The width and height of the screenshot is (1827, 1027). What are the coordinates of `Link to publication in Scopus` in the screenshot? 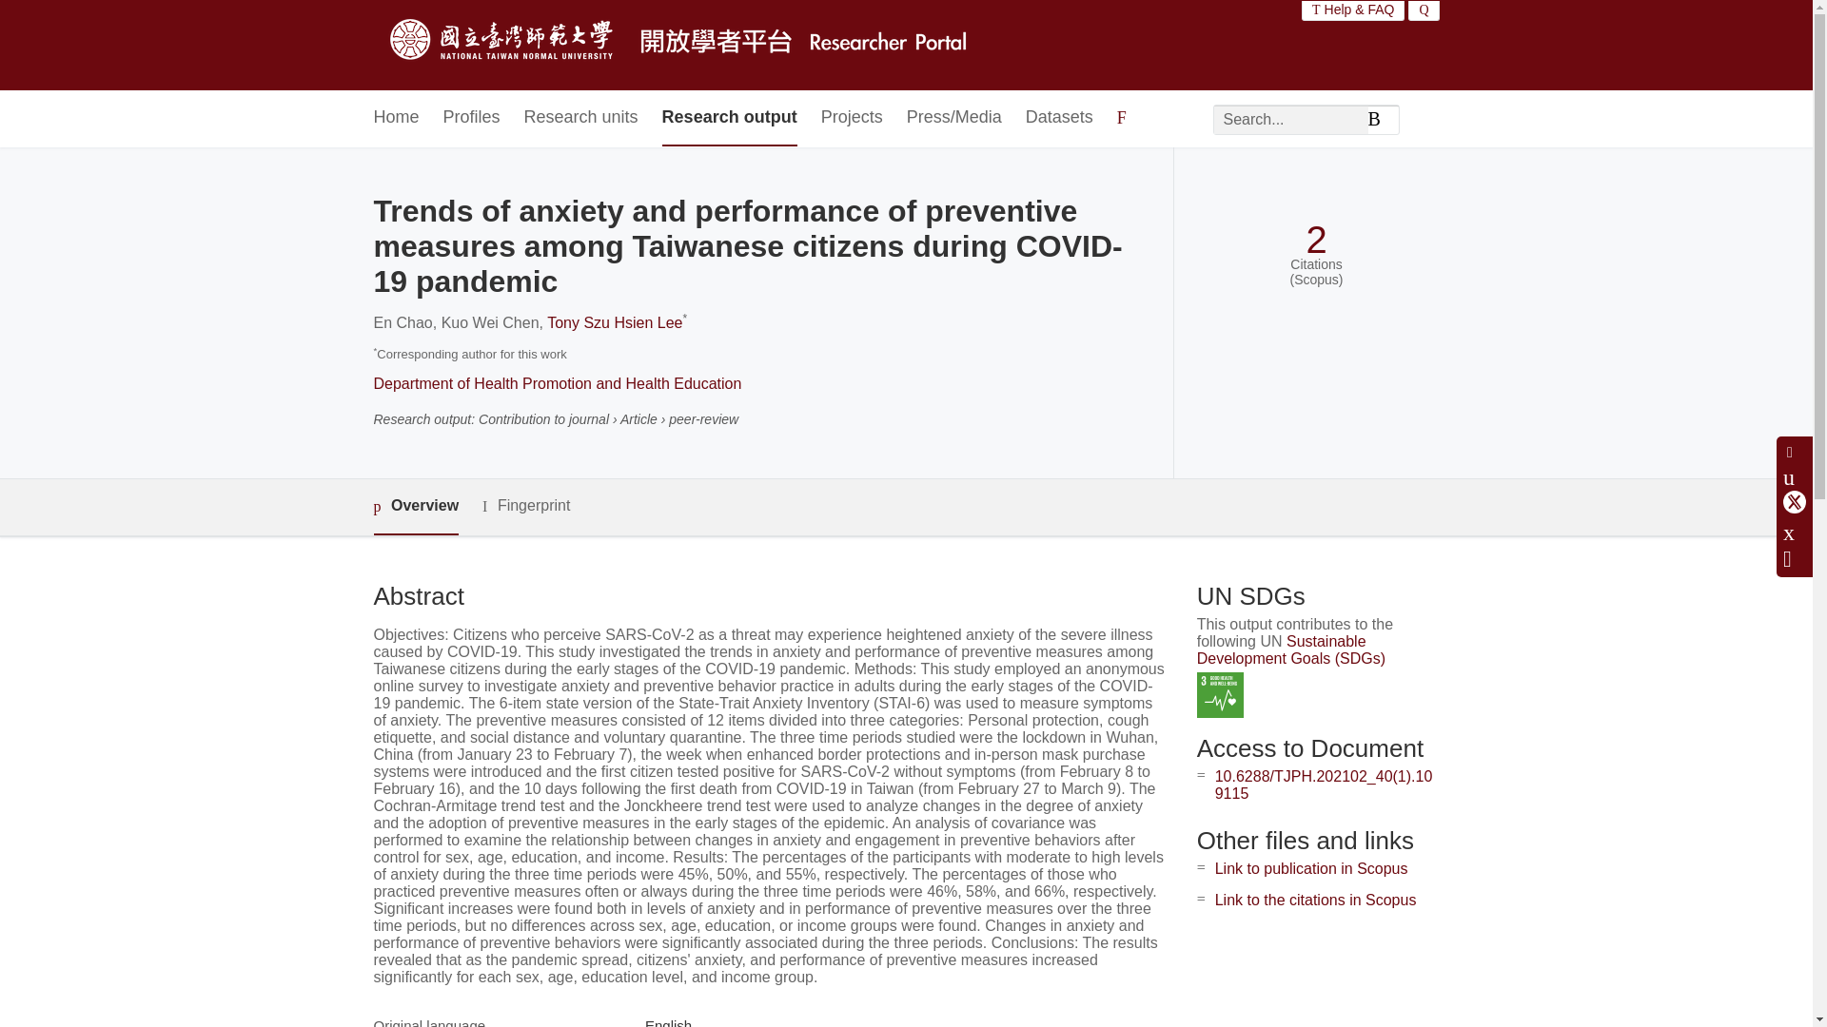 It's located at (1311, 869).